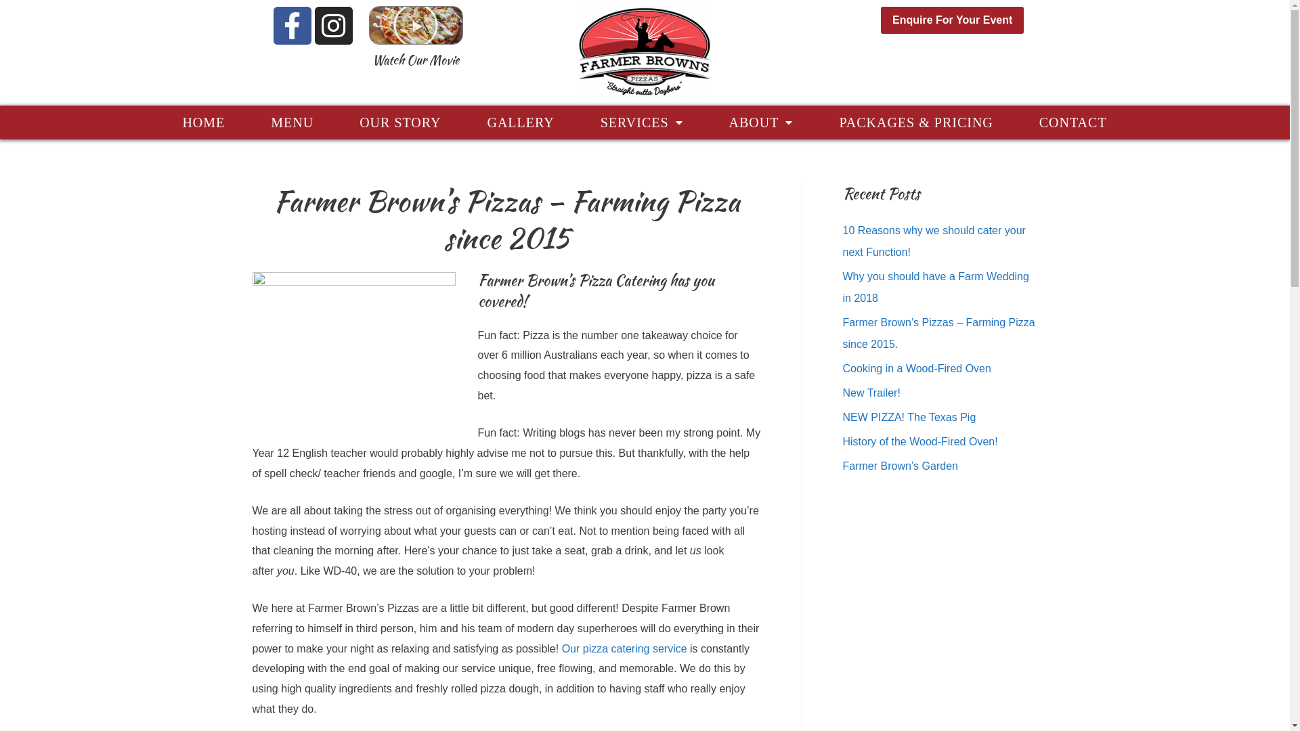 This screenshot has width=1300, height=731. Describe the element at coordinates (203, 122) in the screenshot. I see `HOME` at that location.